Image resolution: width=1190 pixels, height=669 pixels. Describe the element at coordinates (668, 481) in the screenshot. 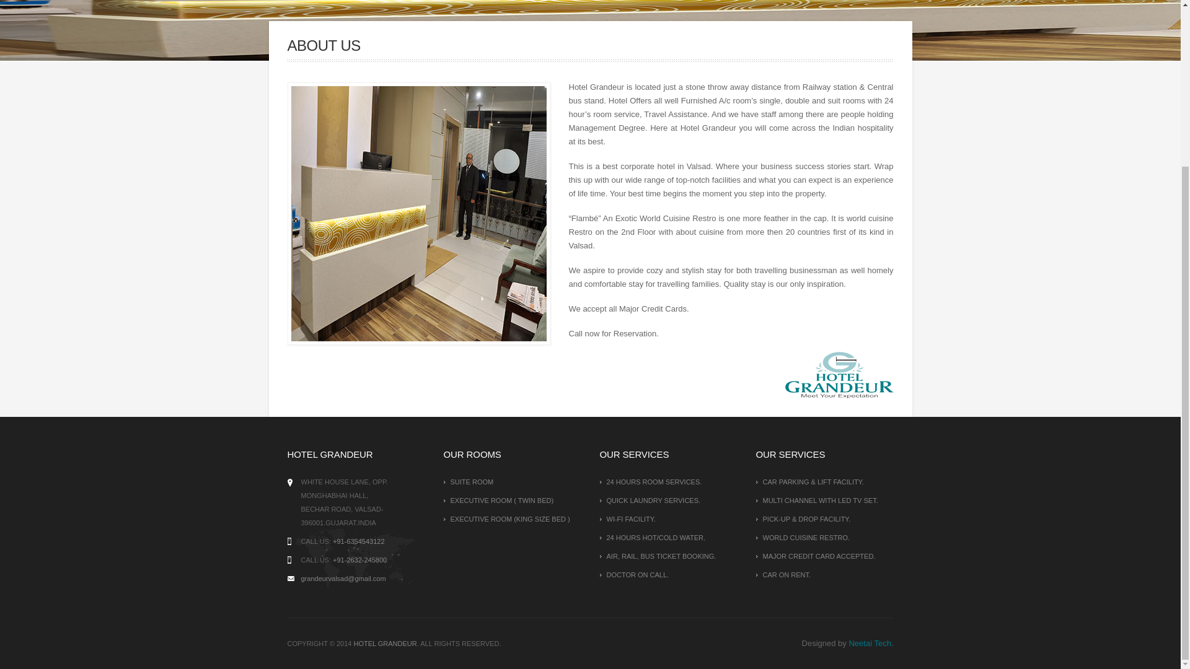

I see `24 HOURS ROOM SERVICES.` at that location.